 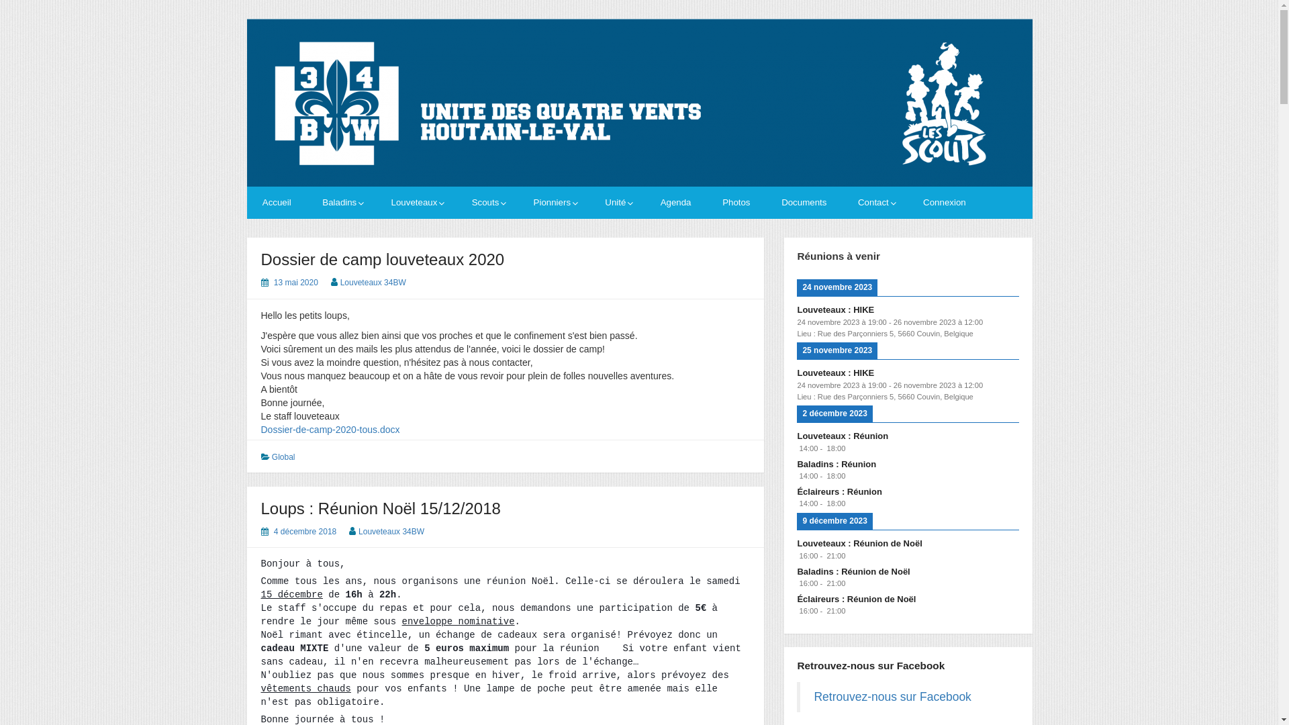 What do you see at coordinates (804, 203) in the screenshot?
I see `Documents` at bounding box center [804, 203].